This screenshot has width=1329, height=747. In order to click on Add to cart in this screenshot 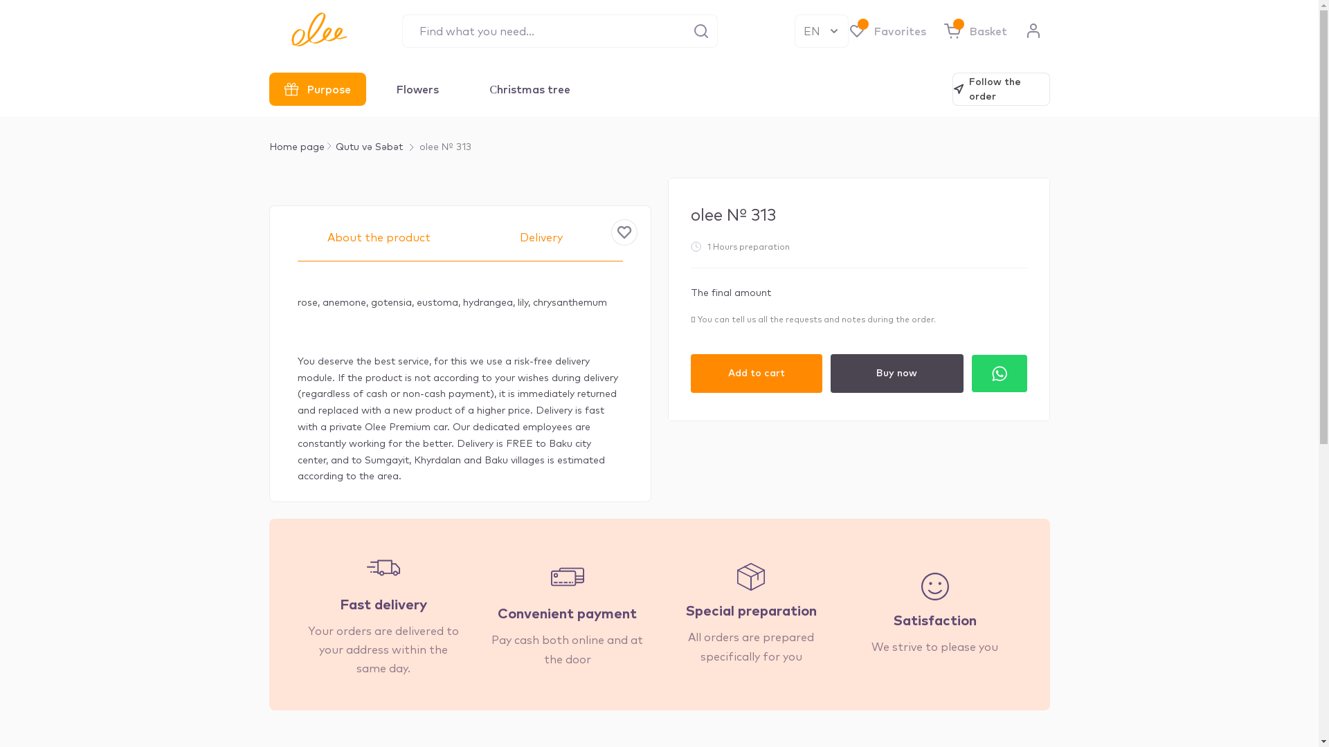, I will do `click(757, 373)`.